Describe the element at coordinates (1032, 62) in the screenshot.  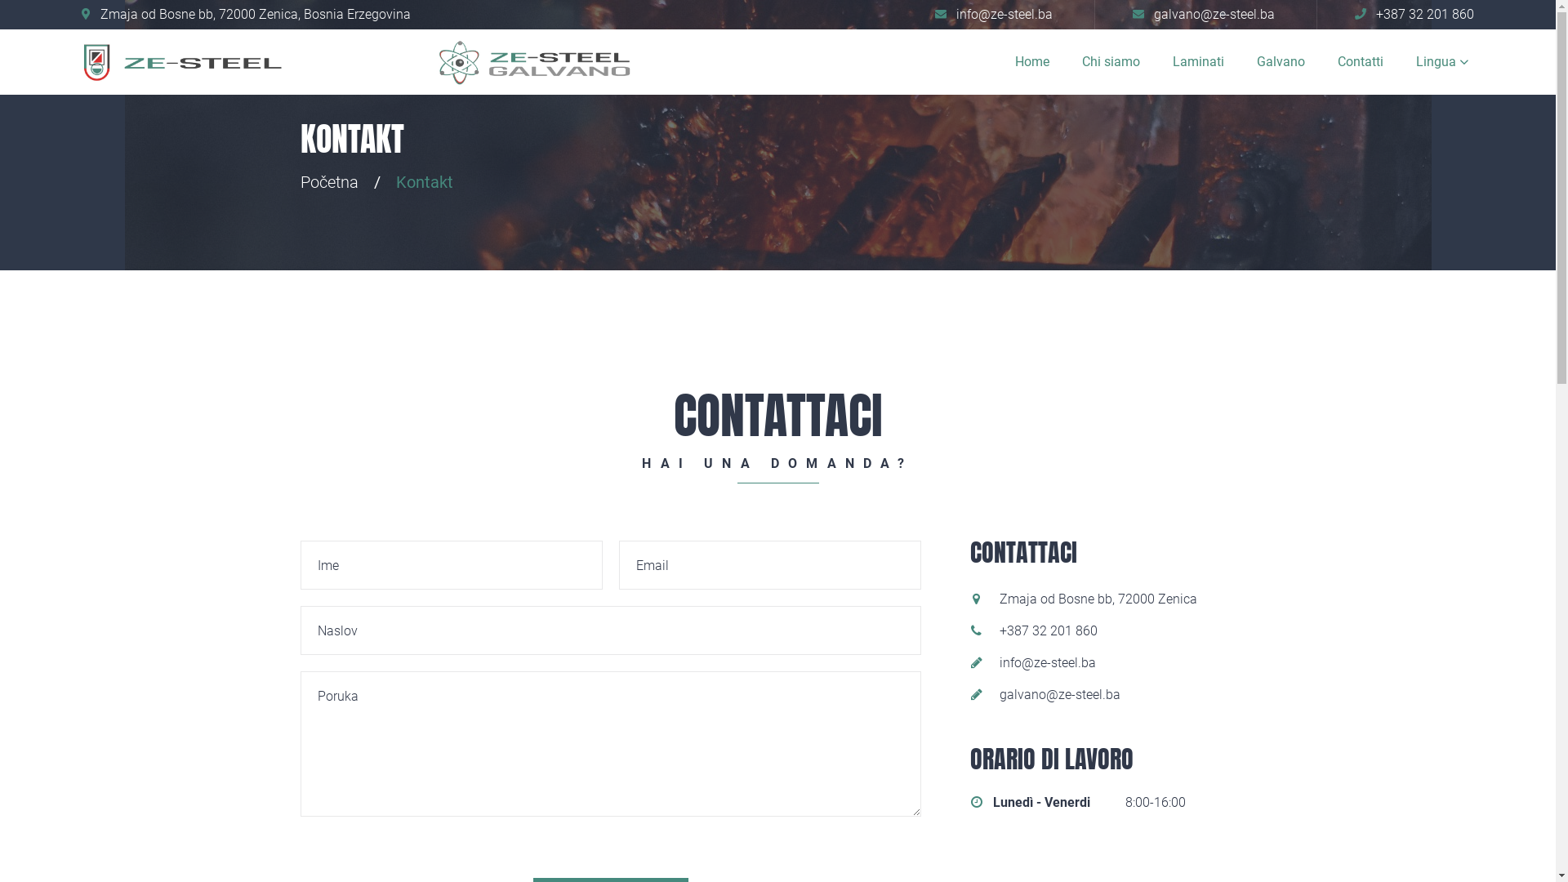
I see `Home` at that location.